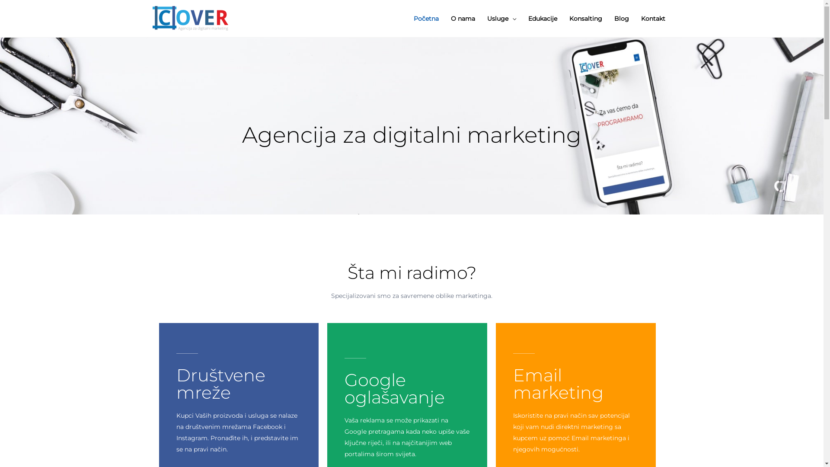  Describe the element at coordinates (621, 19) in the screenshot. I see `Blog` at that location.